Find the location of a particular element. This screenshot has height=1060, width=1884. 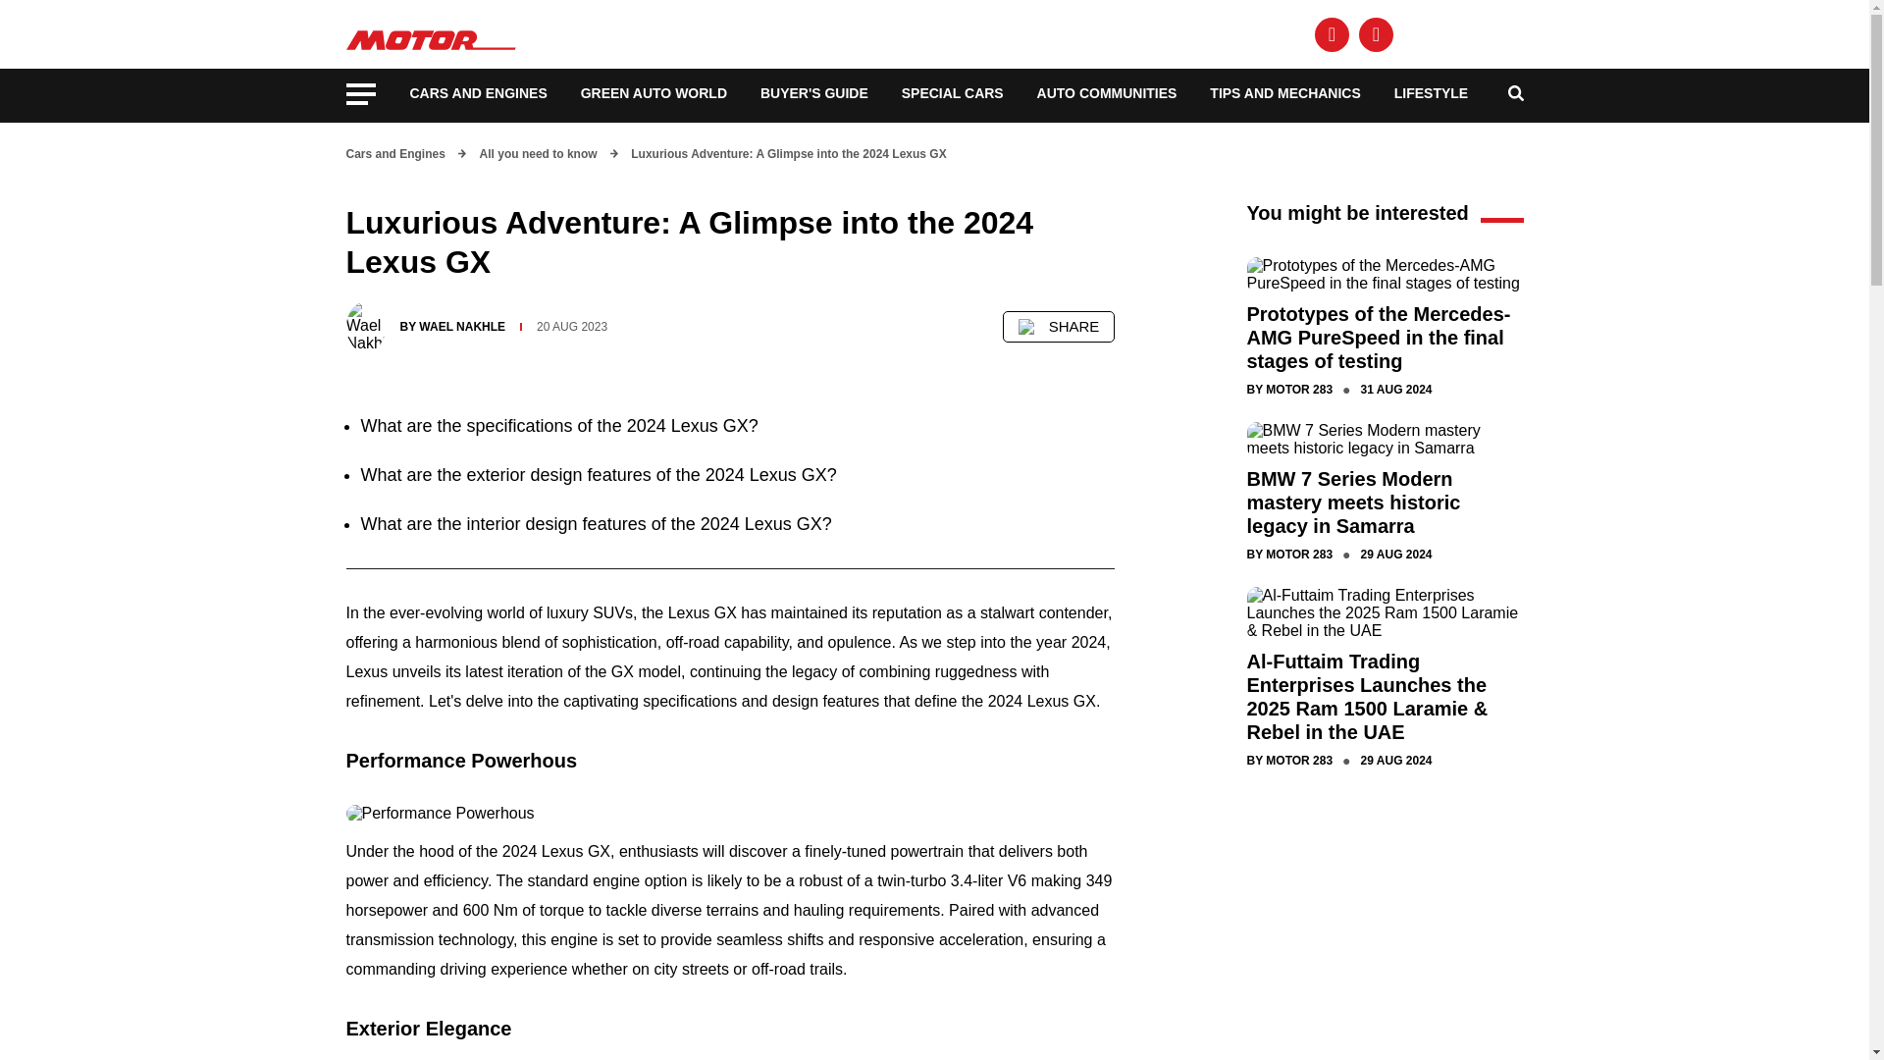

TIPS AND MECHANICS is located at coordinates (1284, 92).